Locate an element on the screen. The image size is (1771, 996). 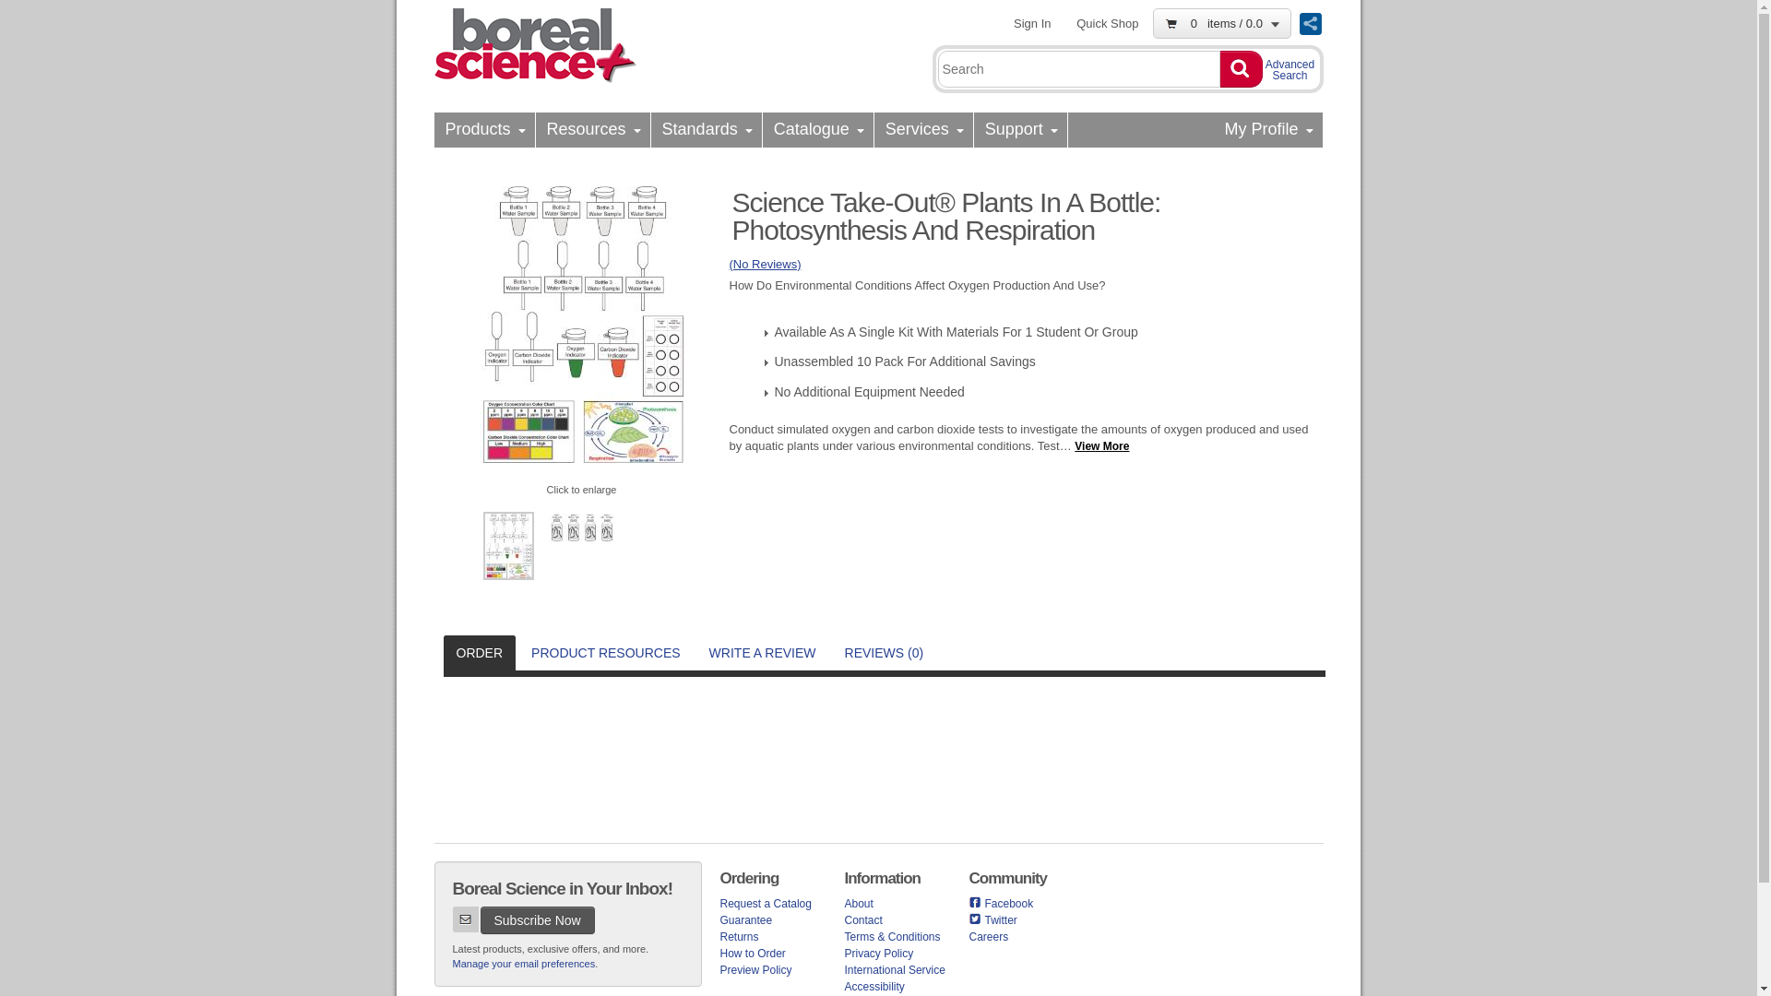
Sign In is located at coordinates (1031, 23).